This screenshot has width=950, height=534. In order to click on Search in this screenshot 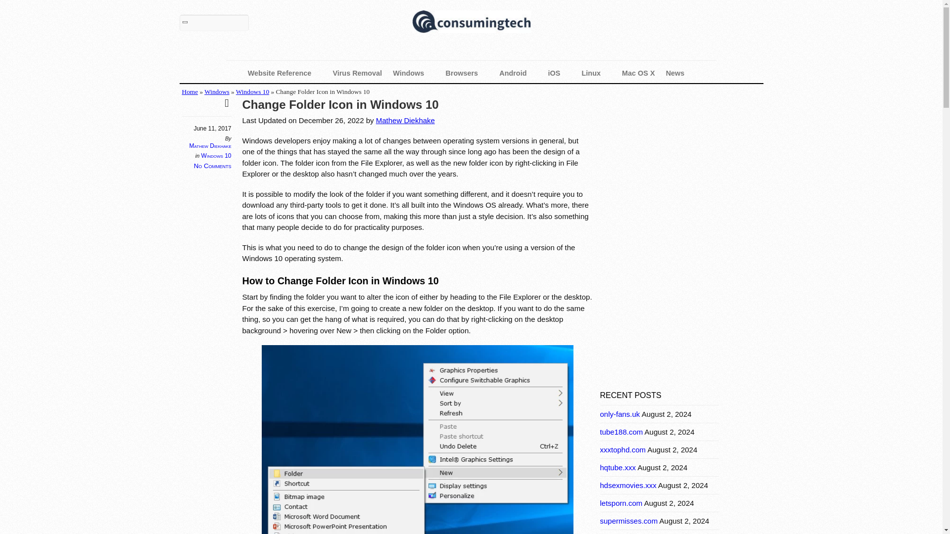, I will do `click(214, 23)`.